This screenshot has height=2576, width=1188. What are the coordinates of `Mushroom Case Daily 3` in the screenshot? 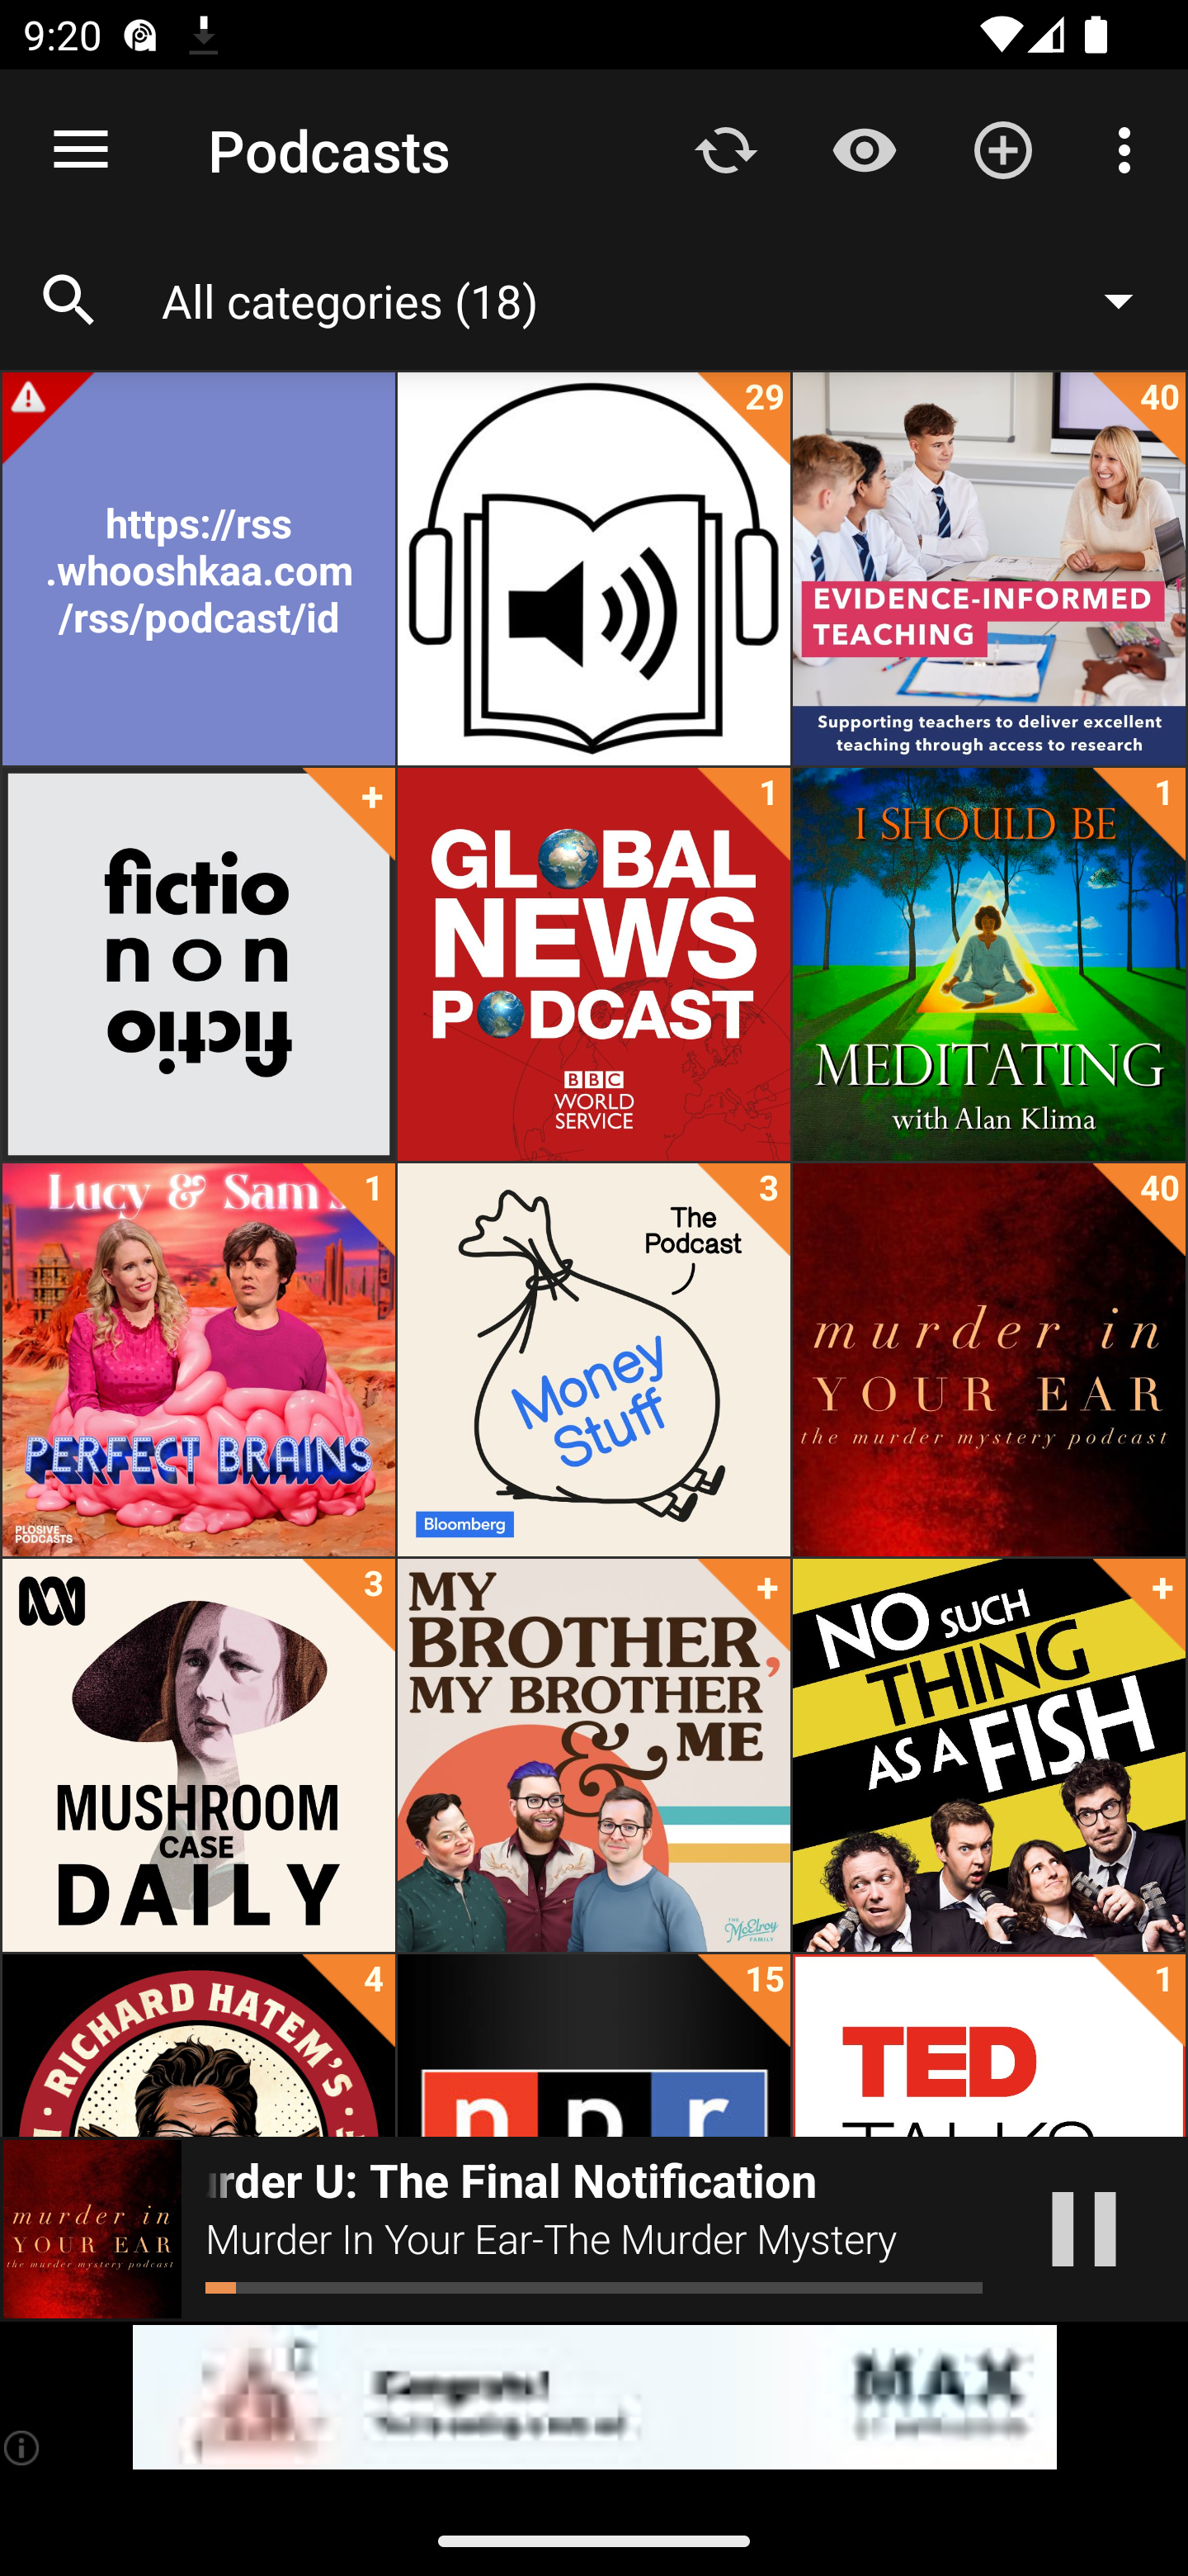 It's located at (198, 1755).